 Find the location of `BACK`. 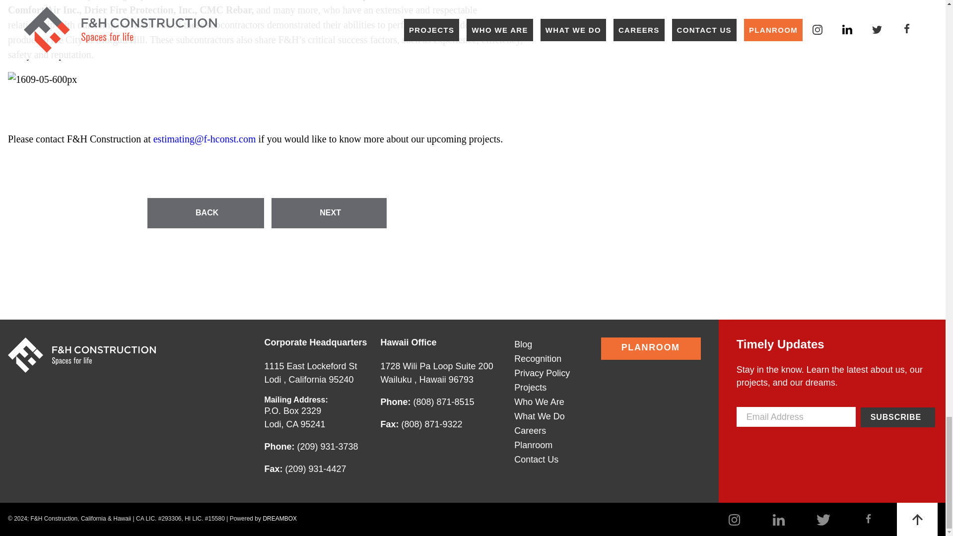

BACK is located at coordinates (313, 373).